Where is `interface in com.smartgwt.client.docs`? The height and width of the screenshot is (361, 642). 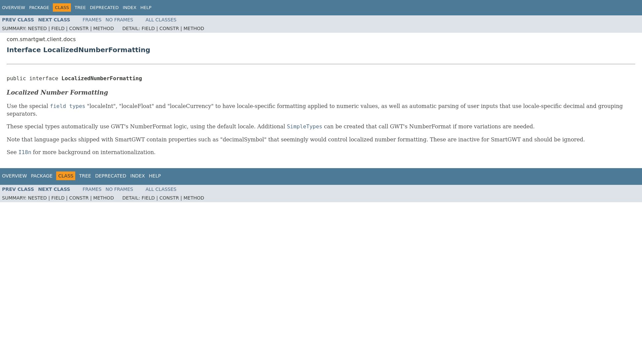 interface in com.smartgwt.client.docs is located at coordinates (18, 19).